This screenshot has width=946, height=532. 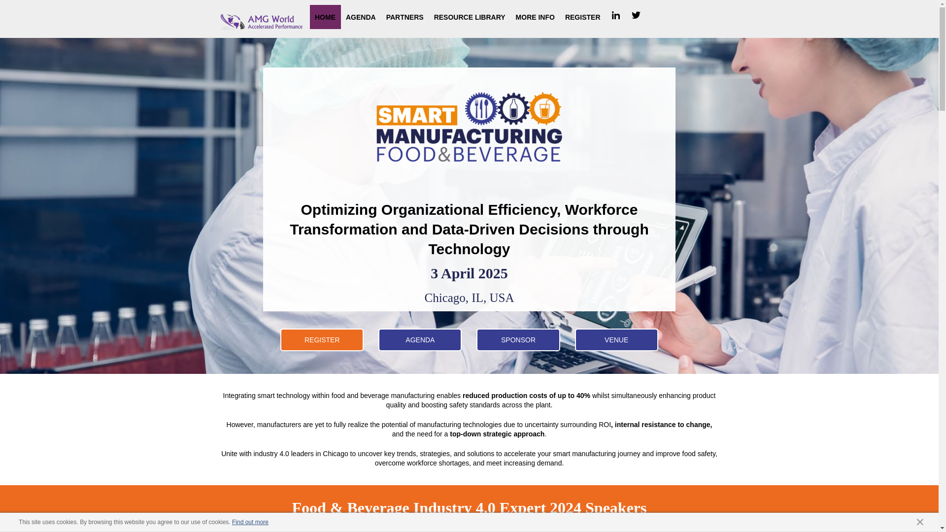 What do you see at coordinates (582, 17) in the screenshot?
I see `REGISTER` at bounding box center [582, 17].